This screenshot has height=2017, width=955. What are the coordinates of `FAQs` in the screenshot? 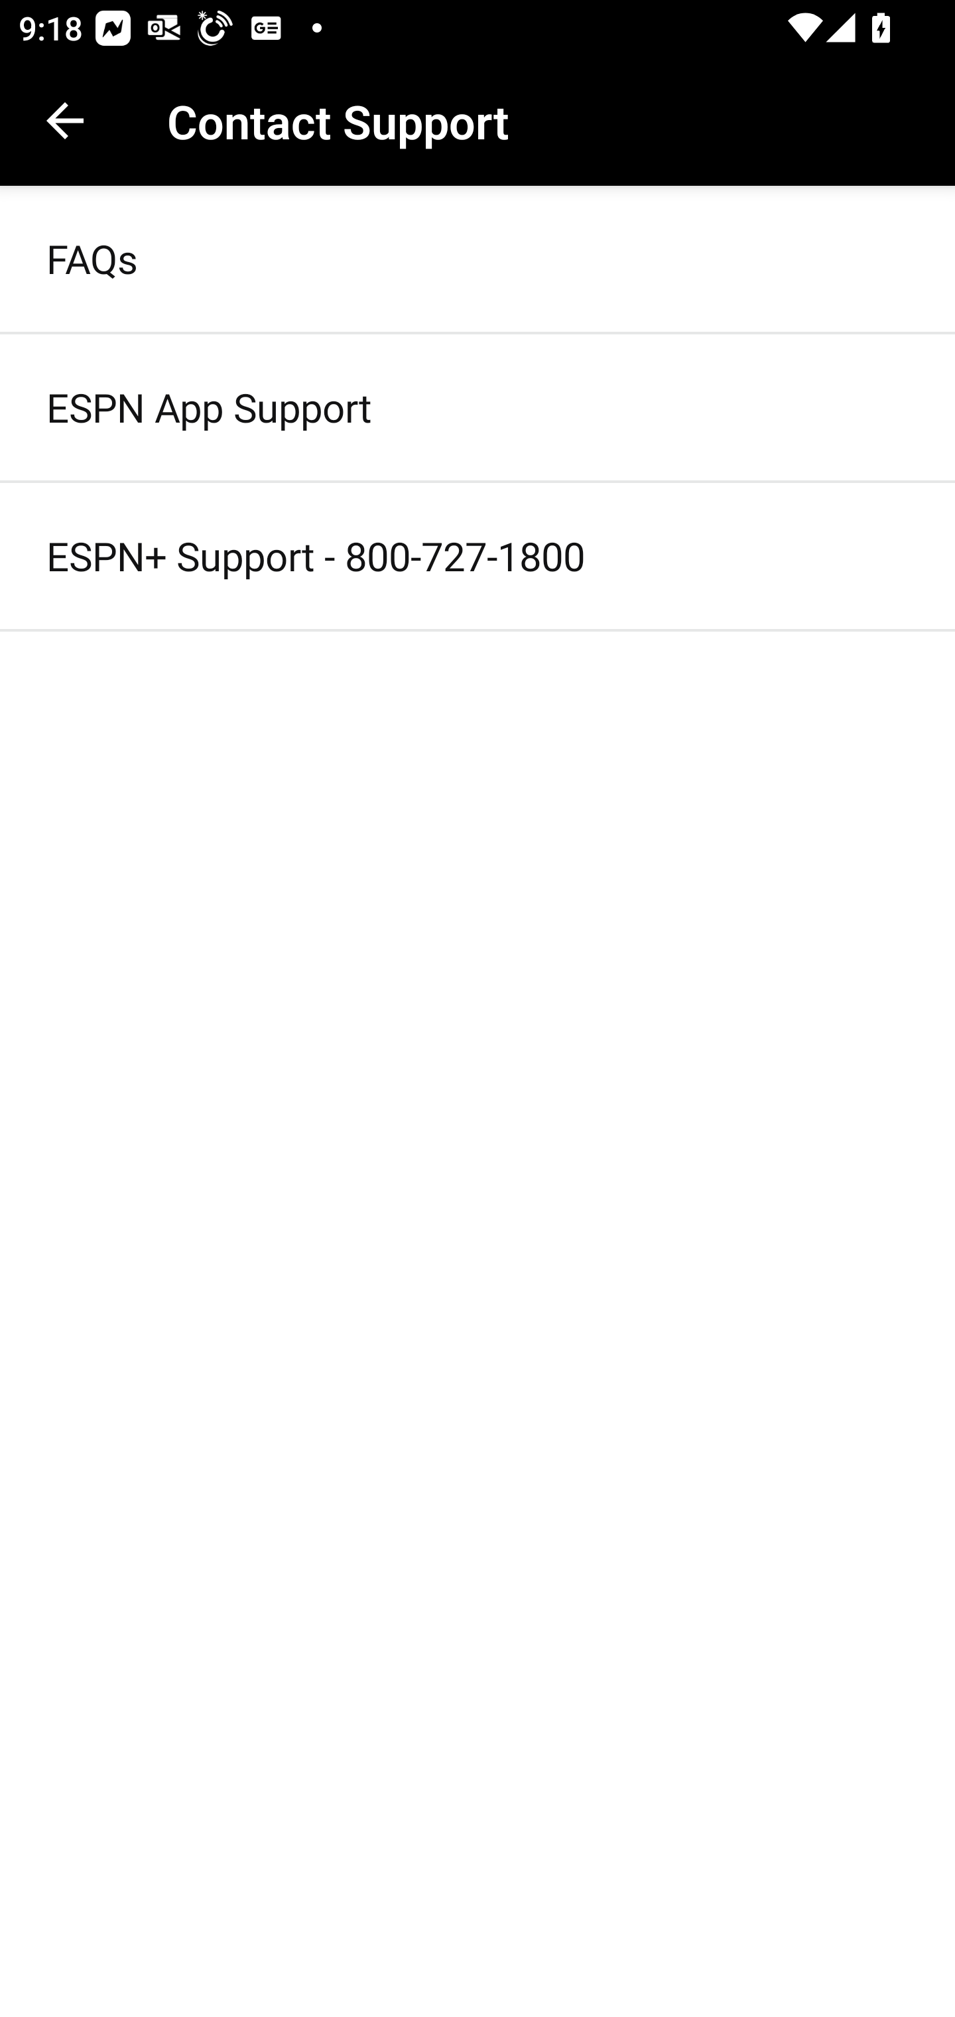 It's located at (477, 257).